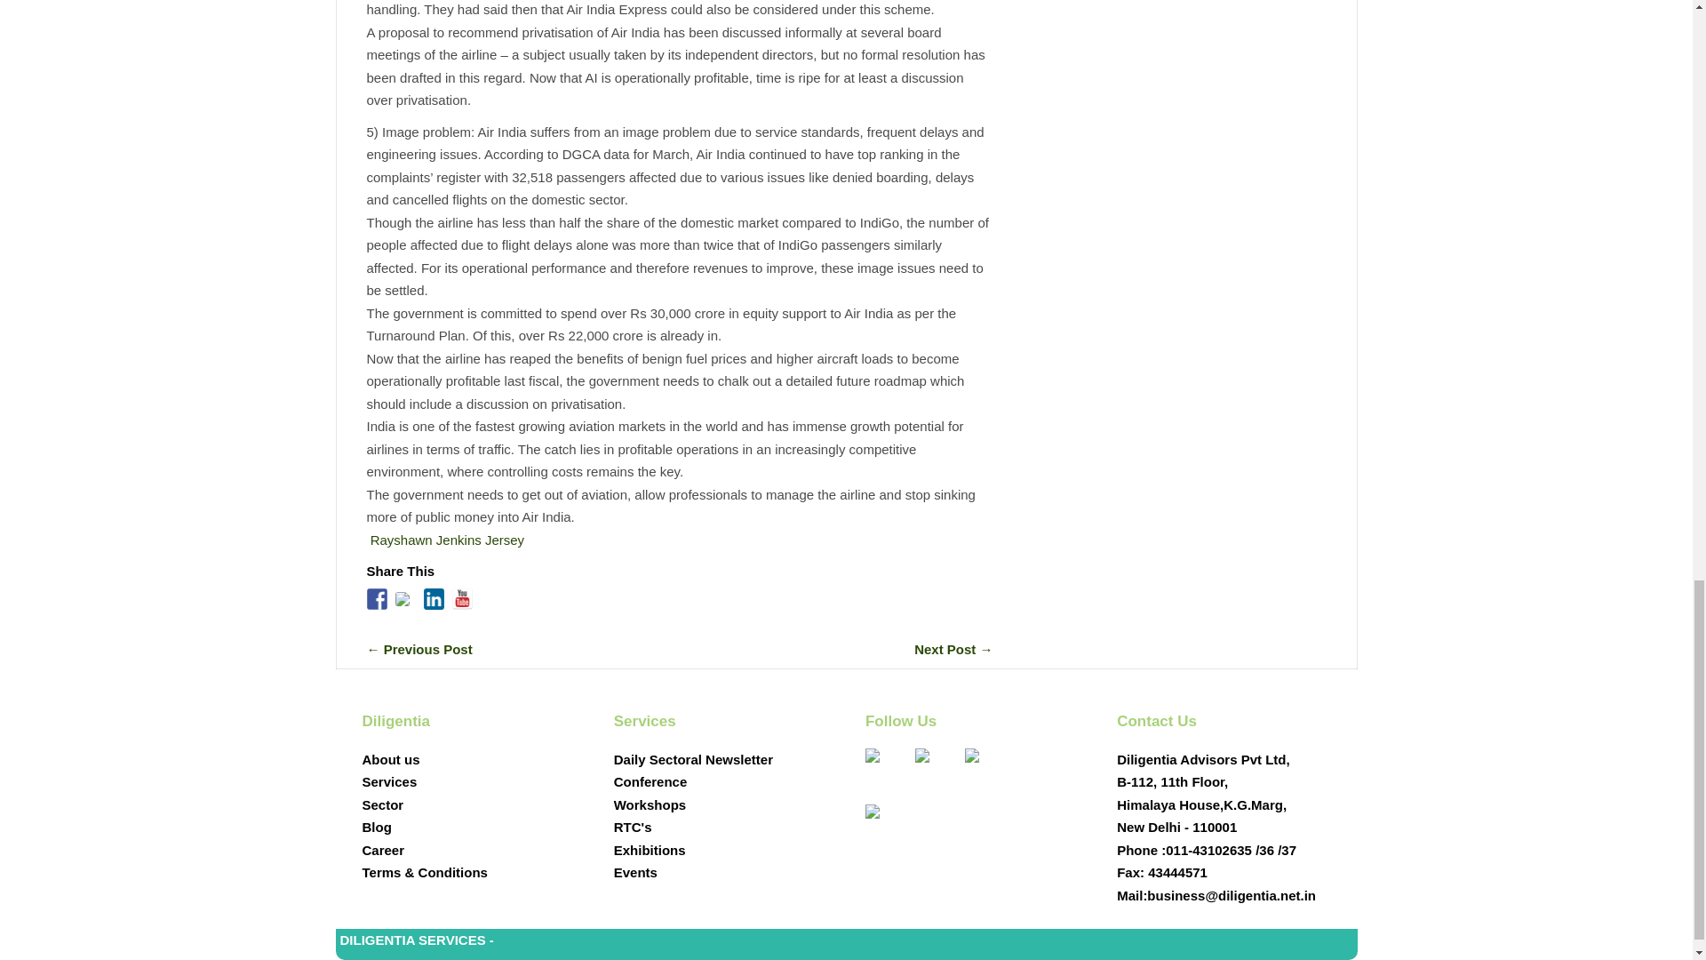 Image resolution: width=1706 pixels, height=960 pixels. What do you see at coordinates (986, 770) in the screenshot?
I see `Find us on Linkedin` at bounding box center [986, 770].